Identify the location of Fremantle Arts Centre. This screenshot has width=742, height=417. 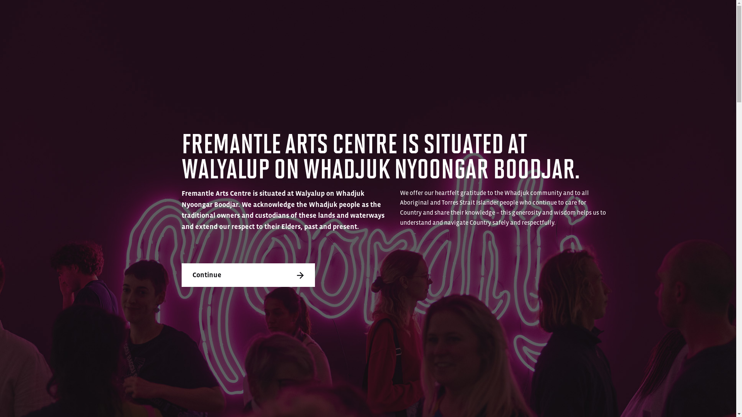
(46, 21).